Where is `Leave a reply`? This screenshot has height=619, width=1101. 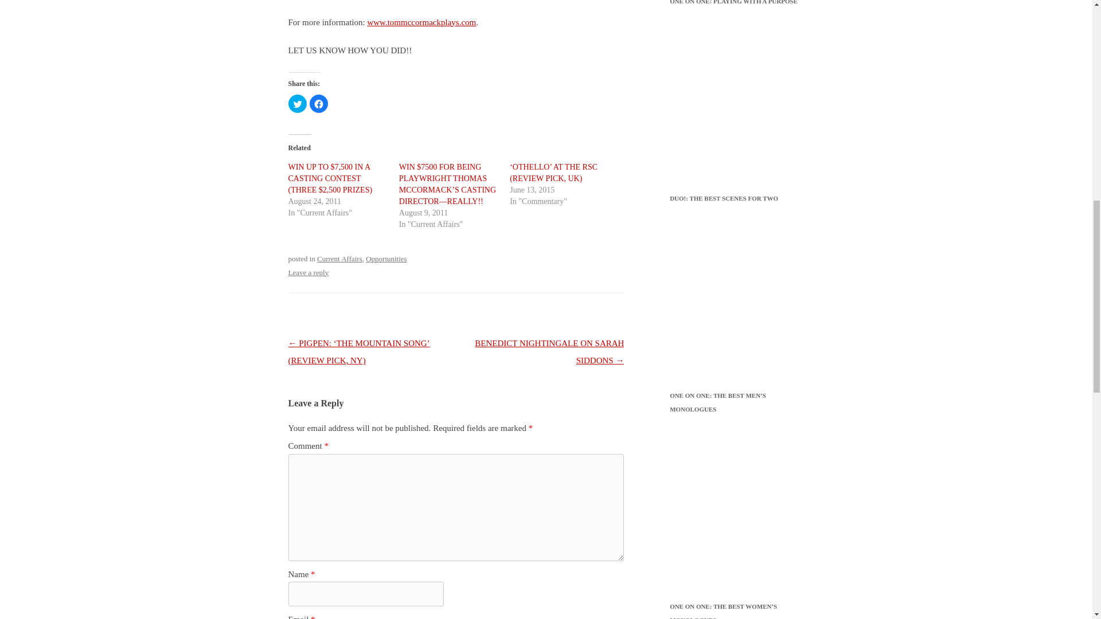 Leave a reply is located at coordinates (307, 272).